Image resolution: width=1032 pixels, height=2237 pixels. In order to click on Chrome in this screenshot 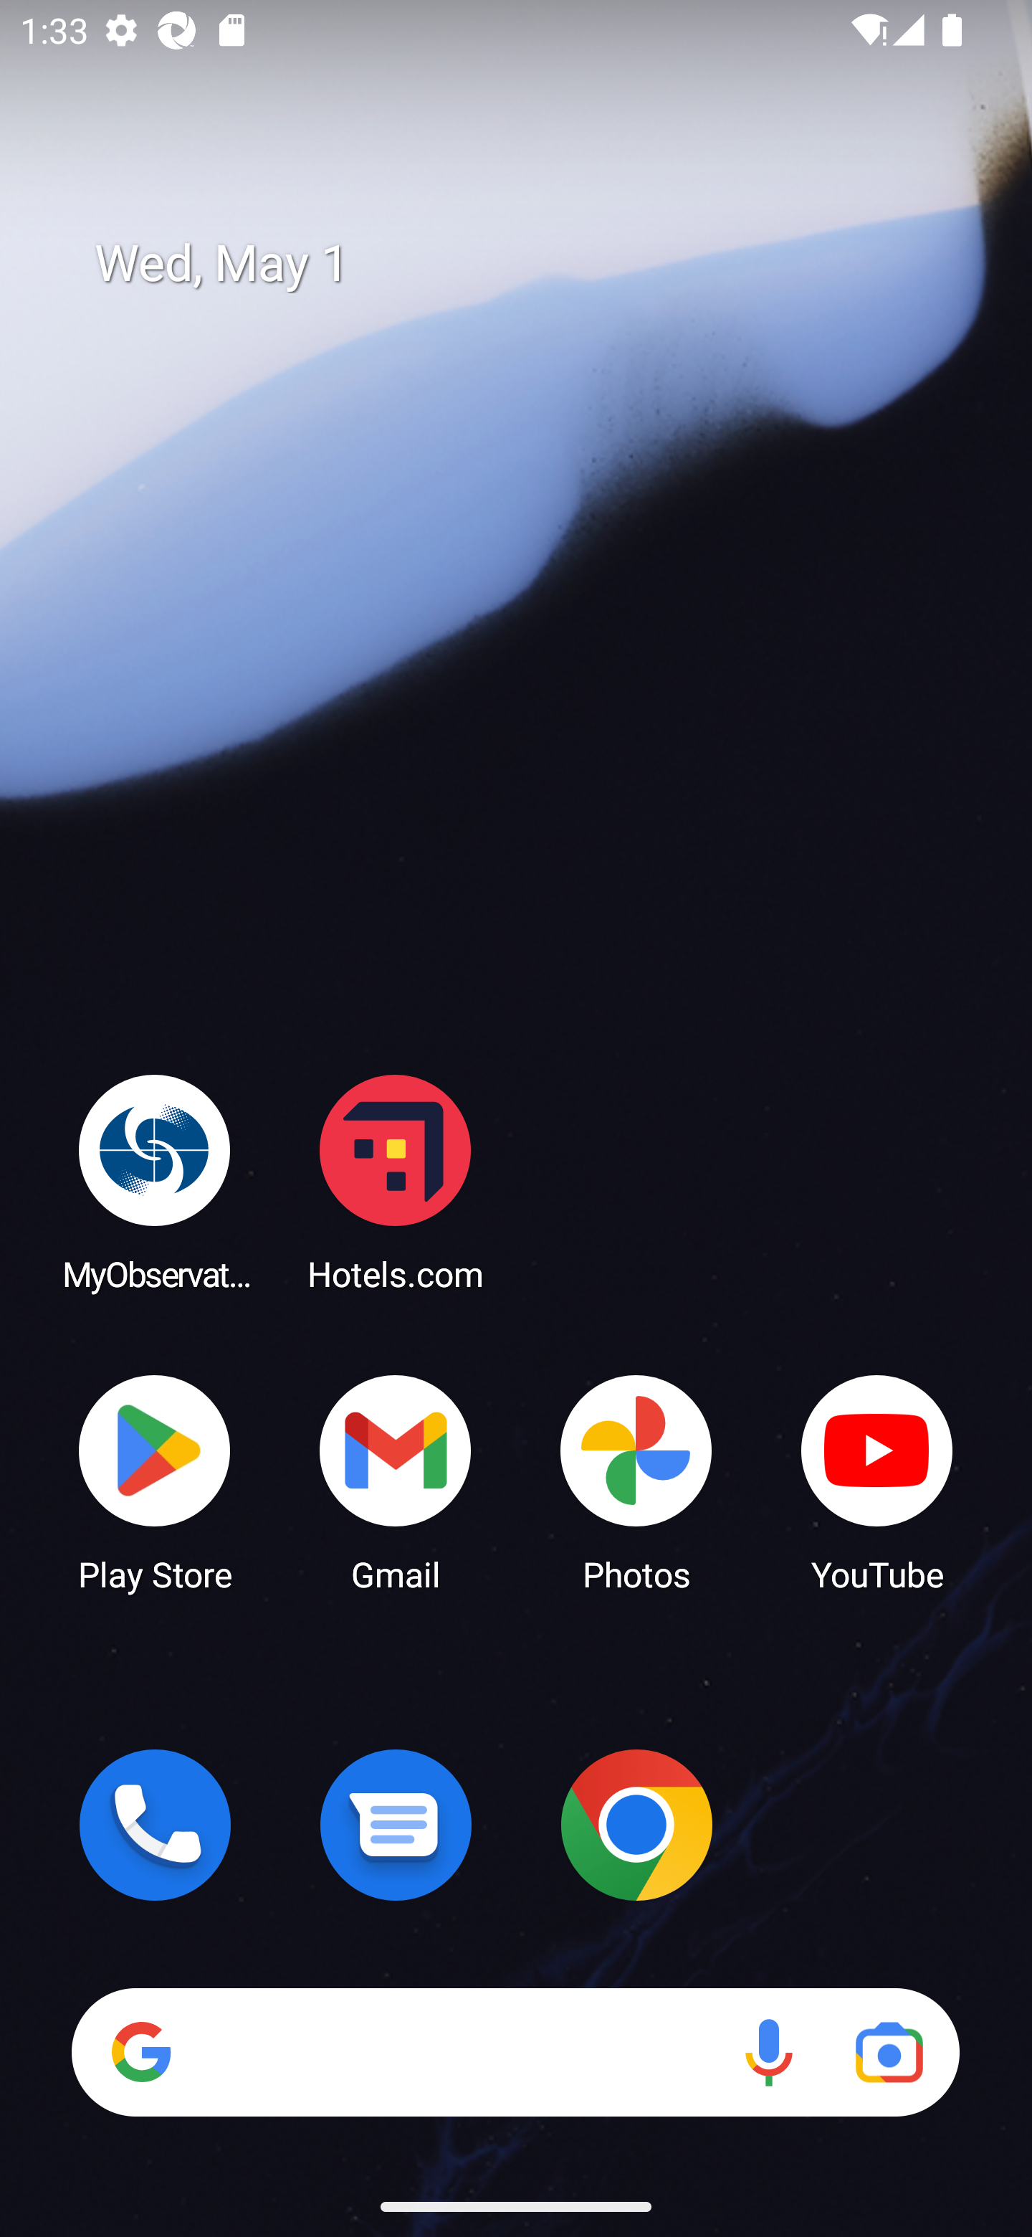, I will do `click(636, 1825)`.